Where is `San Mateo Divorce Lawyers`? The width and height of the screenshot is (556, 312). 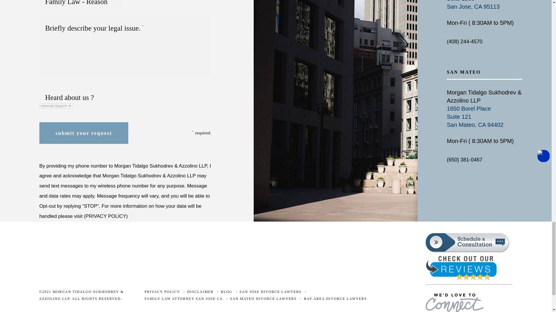
San Mateo Divorce Lawyers is located at coordinates (261, 299).